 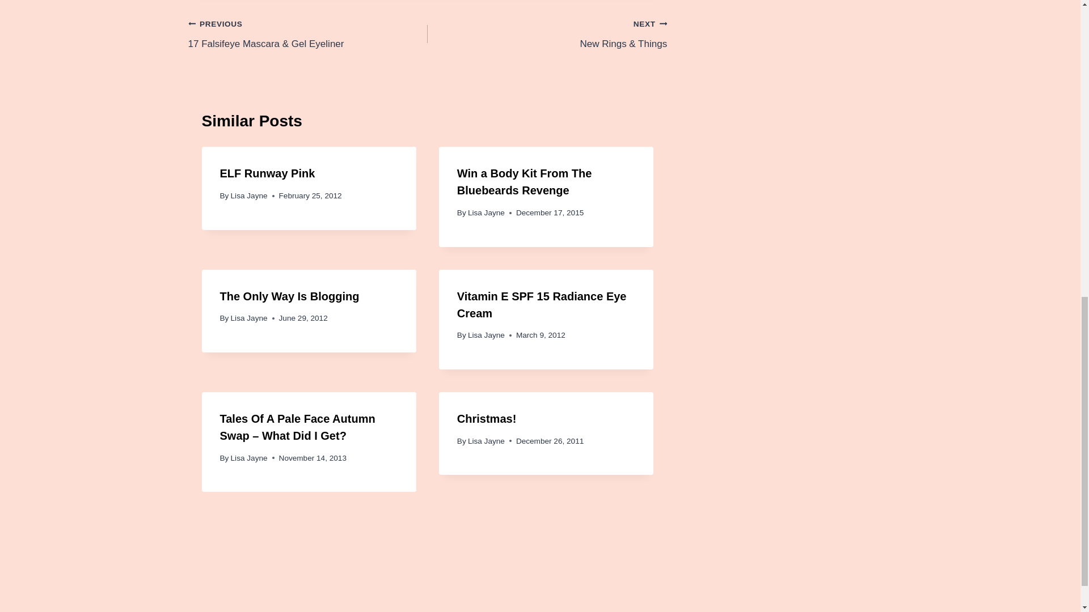 I want to click on Lisa Jayne, so click(x=487, y=441).